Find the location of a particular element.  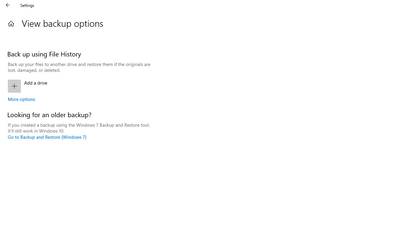

Go to Backup and Restore (Windows 7) is located at coordinates (47, 137).